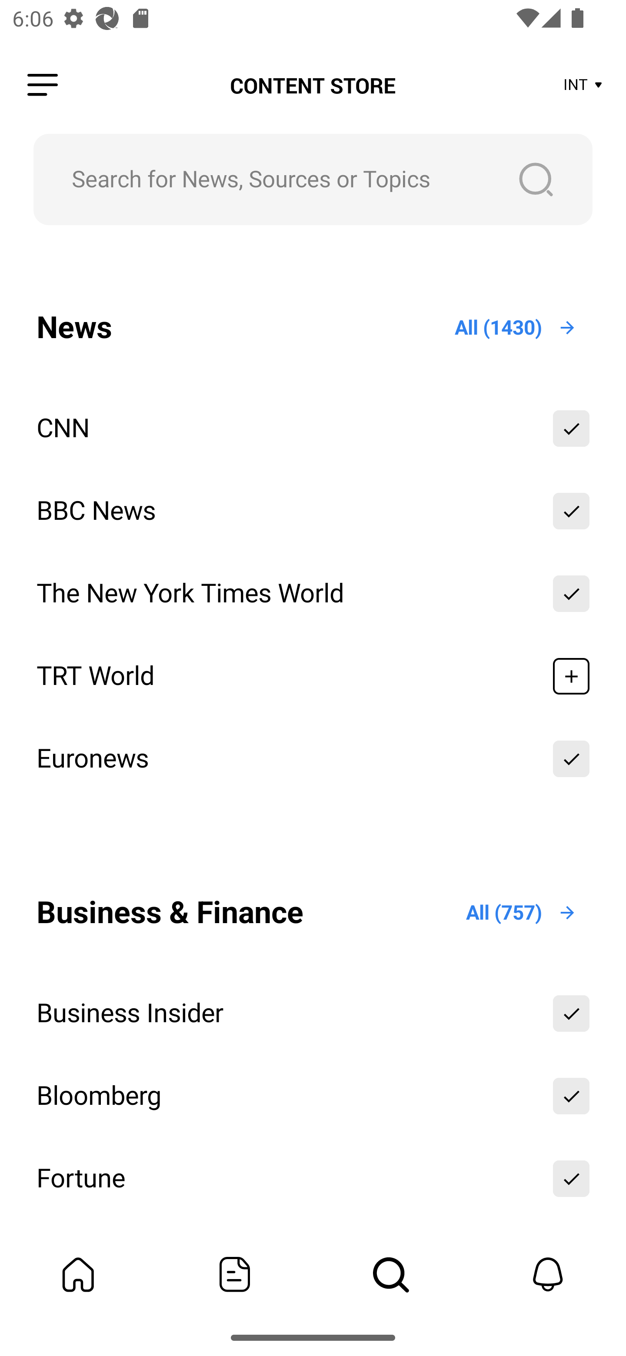 This screenshot has height=1356, width=626. I want to click on Fortune Add To My Bundle, so click(313, 1178).